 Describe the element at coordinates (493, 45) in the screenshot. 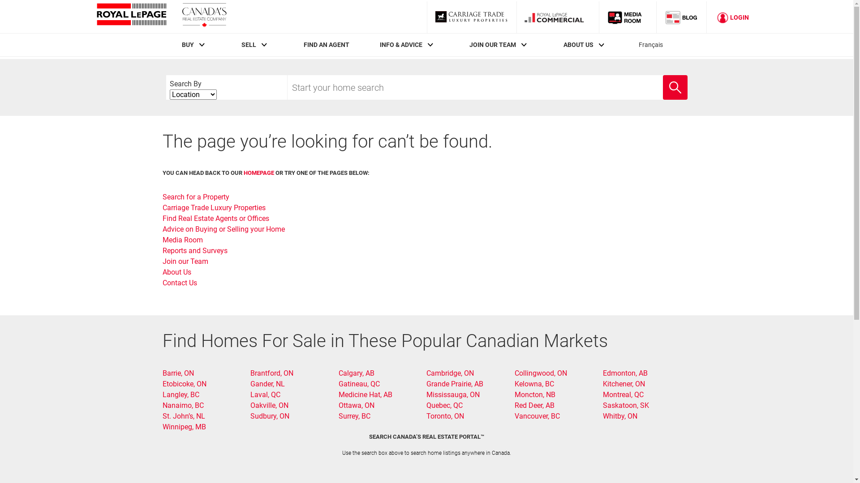

I see `JOIN OUR TEAM` at that location.